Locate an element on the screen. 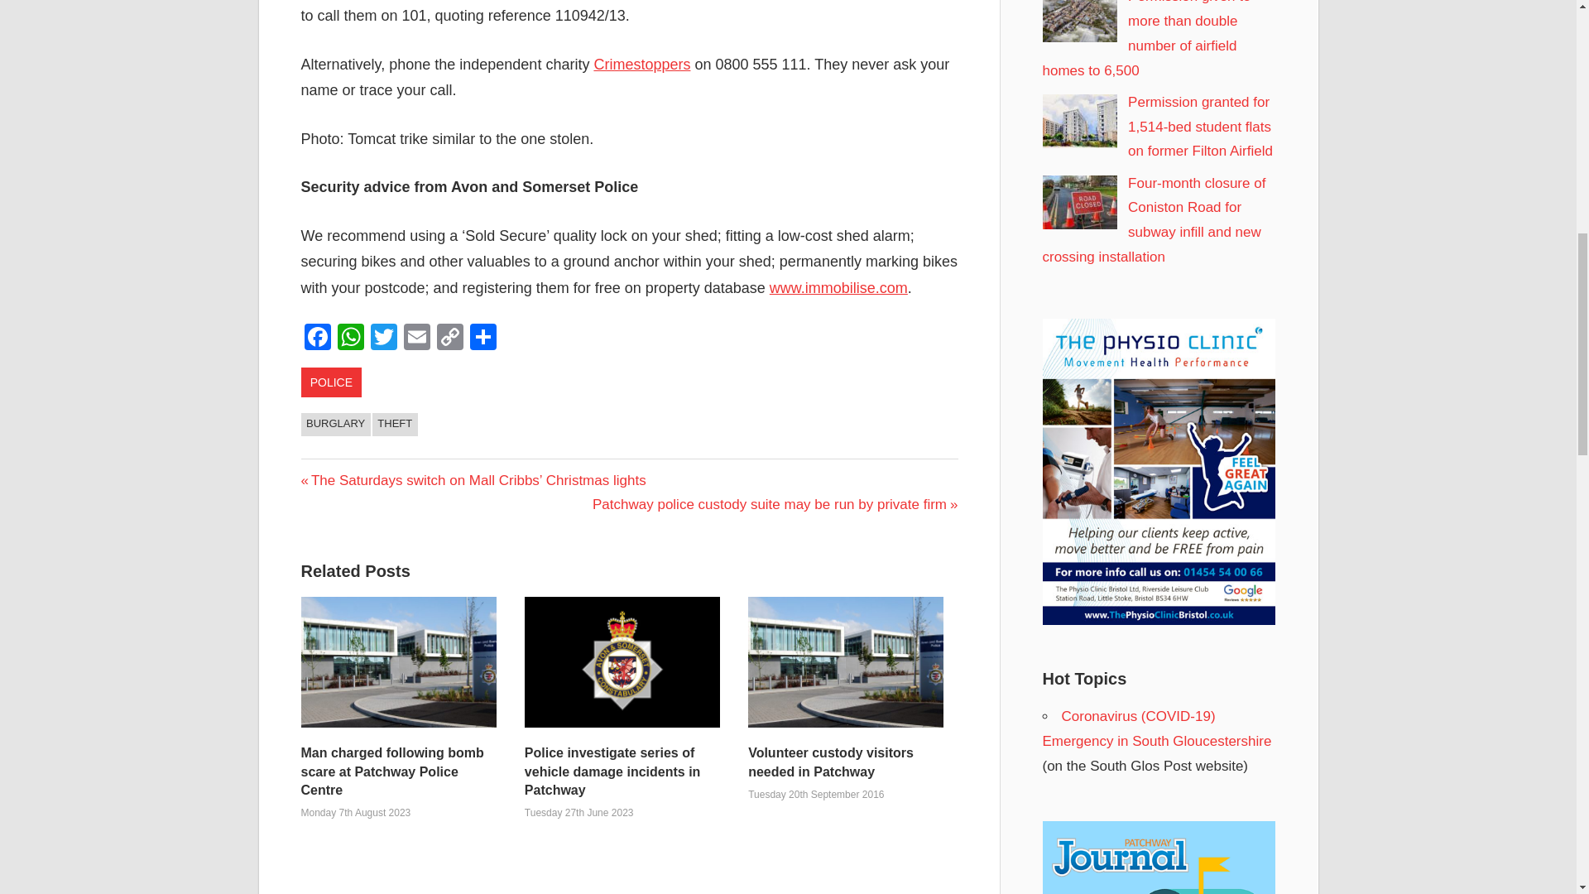  Facebook is located at coordinates (318, 338).